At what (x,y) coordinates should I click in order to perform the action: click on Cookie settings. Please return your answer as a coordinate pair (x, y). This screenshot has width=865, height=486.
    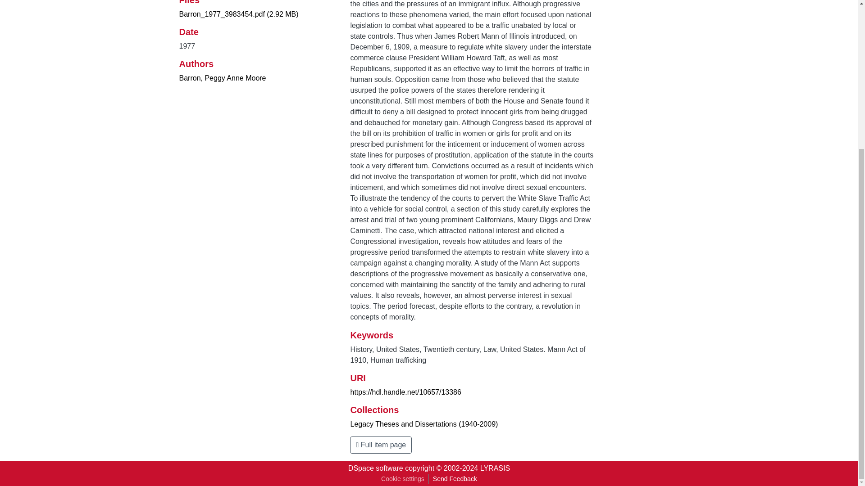
    Looking at the image, I should click on (403, 479).